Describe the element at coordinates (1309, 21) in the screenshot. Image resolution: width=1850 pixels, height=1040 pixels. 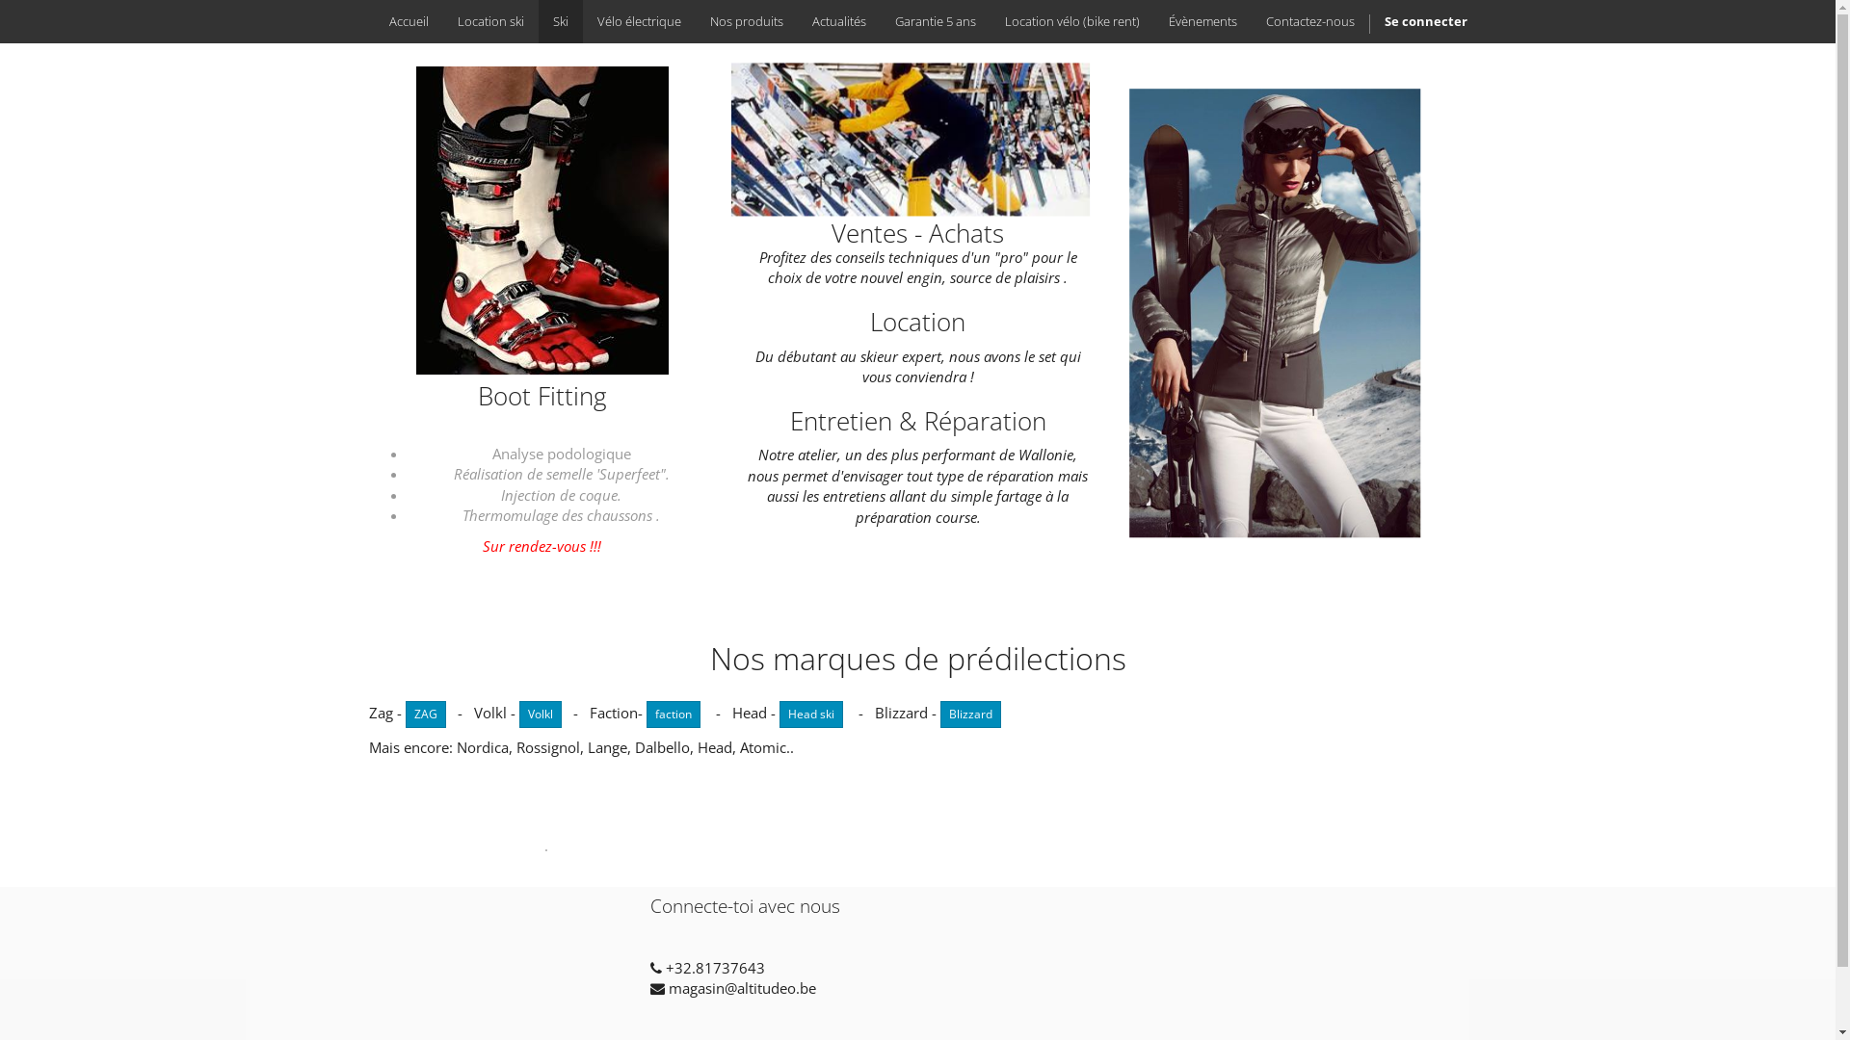
I see `Contactez-nous` at that location.